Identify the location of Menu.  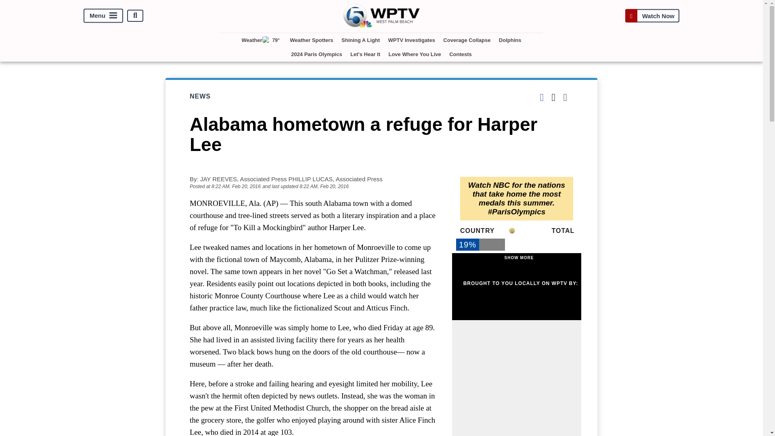
(103, 15).